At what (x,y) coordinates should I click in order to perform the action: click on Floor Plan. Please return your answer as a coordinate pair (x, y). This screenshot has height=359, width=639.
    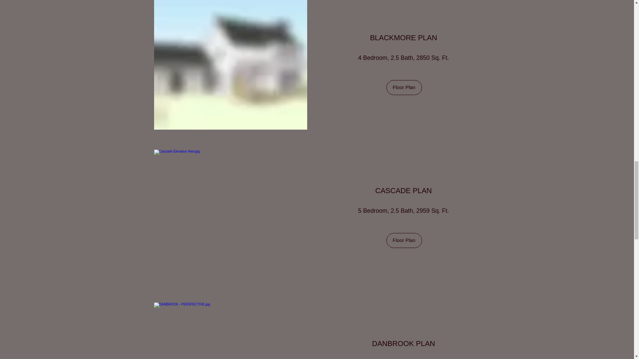
    Looking at the image, I should click on (404, 87).